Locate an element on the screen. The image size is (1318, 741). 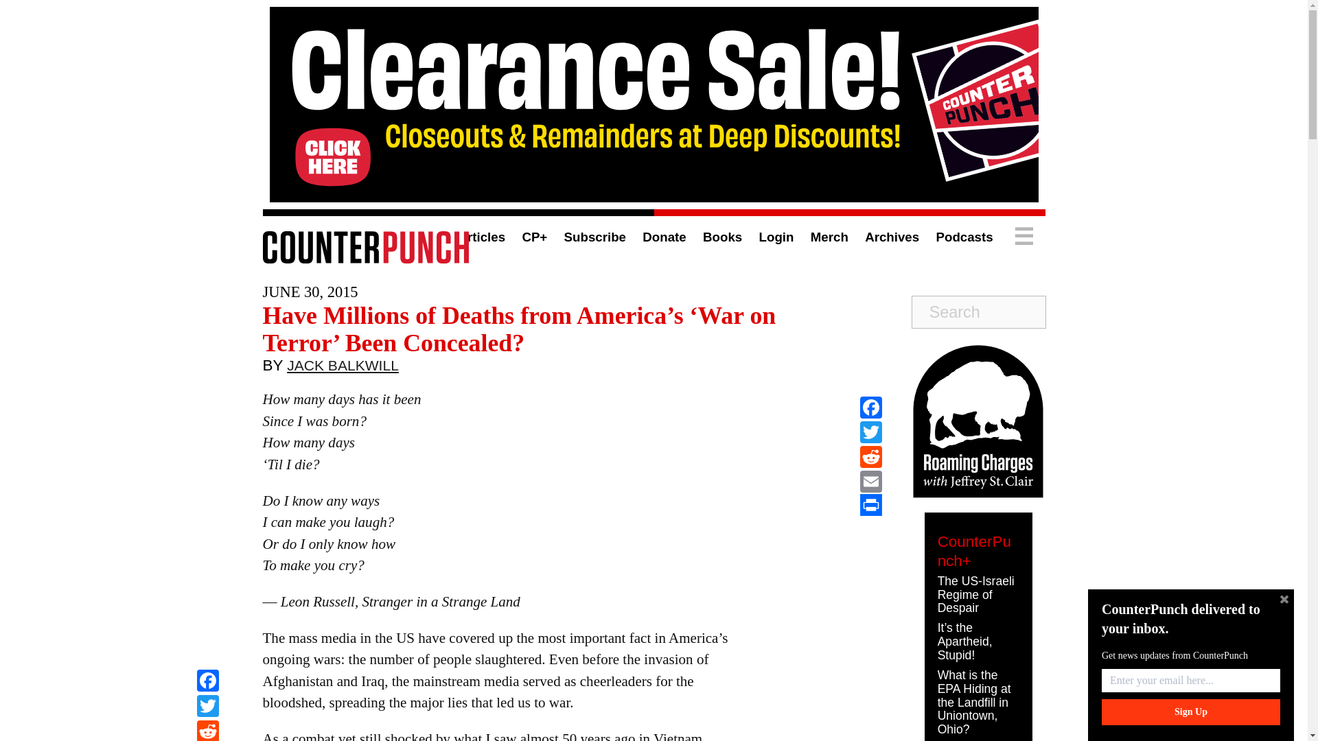
Login is located at coordinates (776, 237).